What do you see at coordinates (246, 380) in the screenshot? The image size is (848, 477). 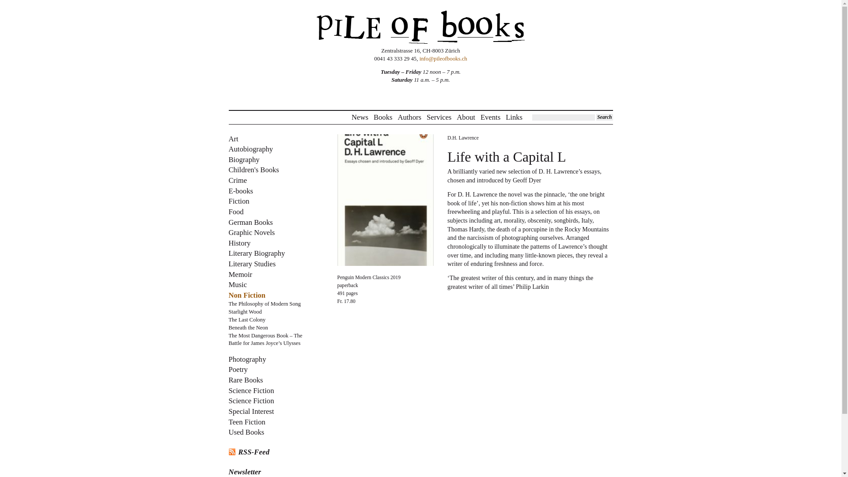 I see `Rare Books` at bounding box center [246, 380].